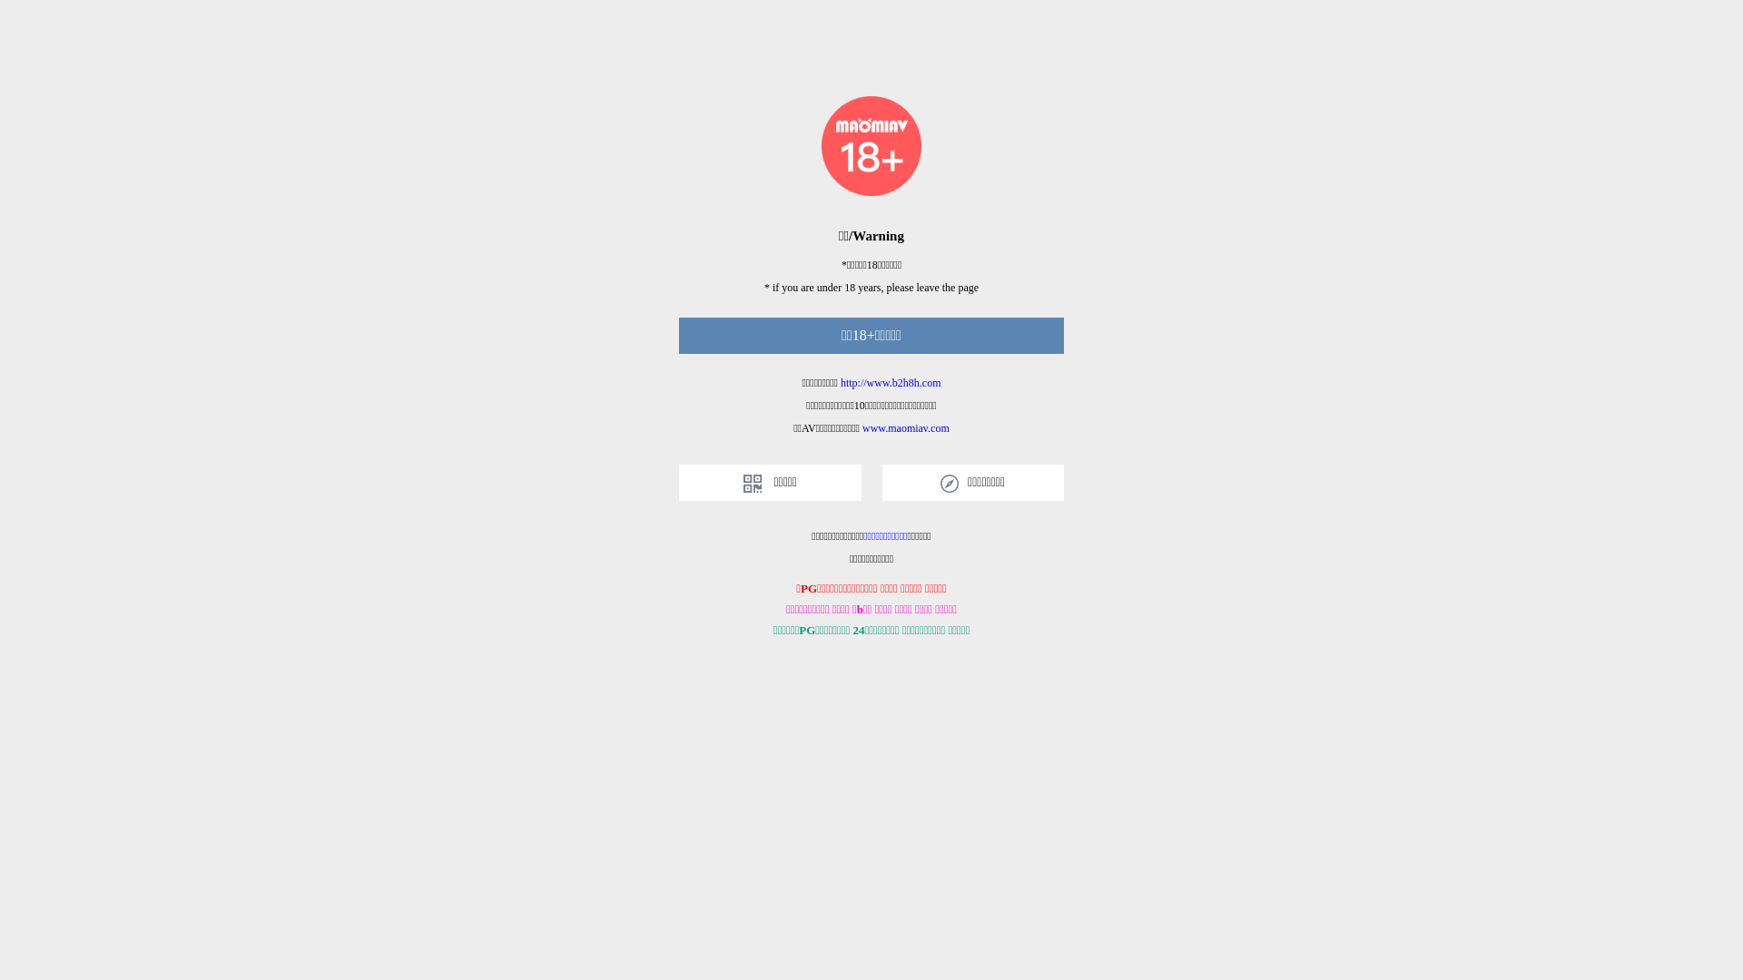  Describe the element at coordinates (891, 383) in the screenshot. I see `http://www.b2h8h.com` at that location.